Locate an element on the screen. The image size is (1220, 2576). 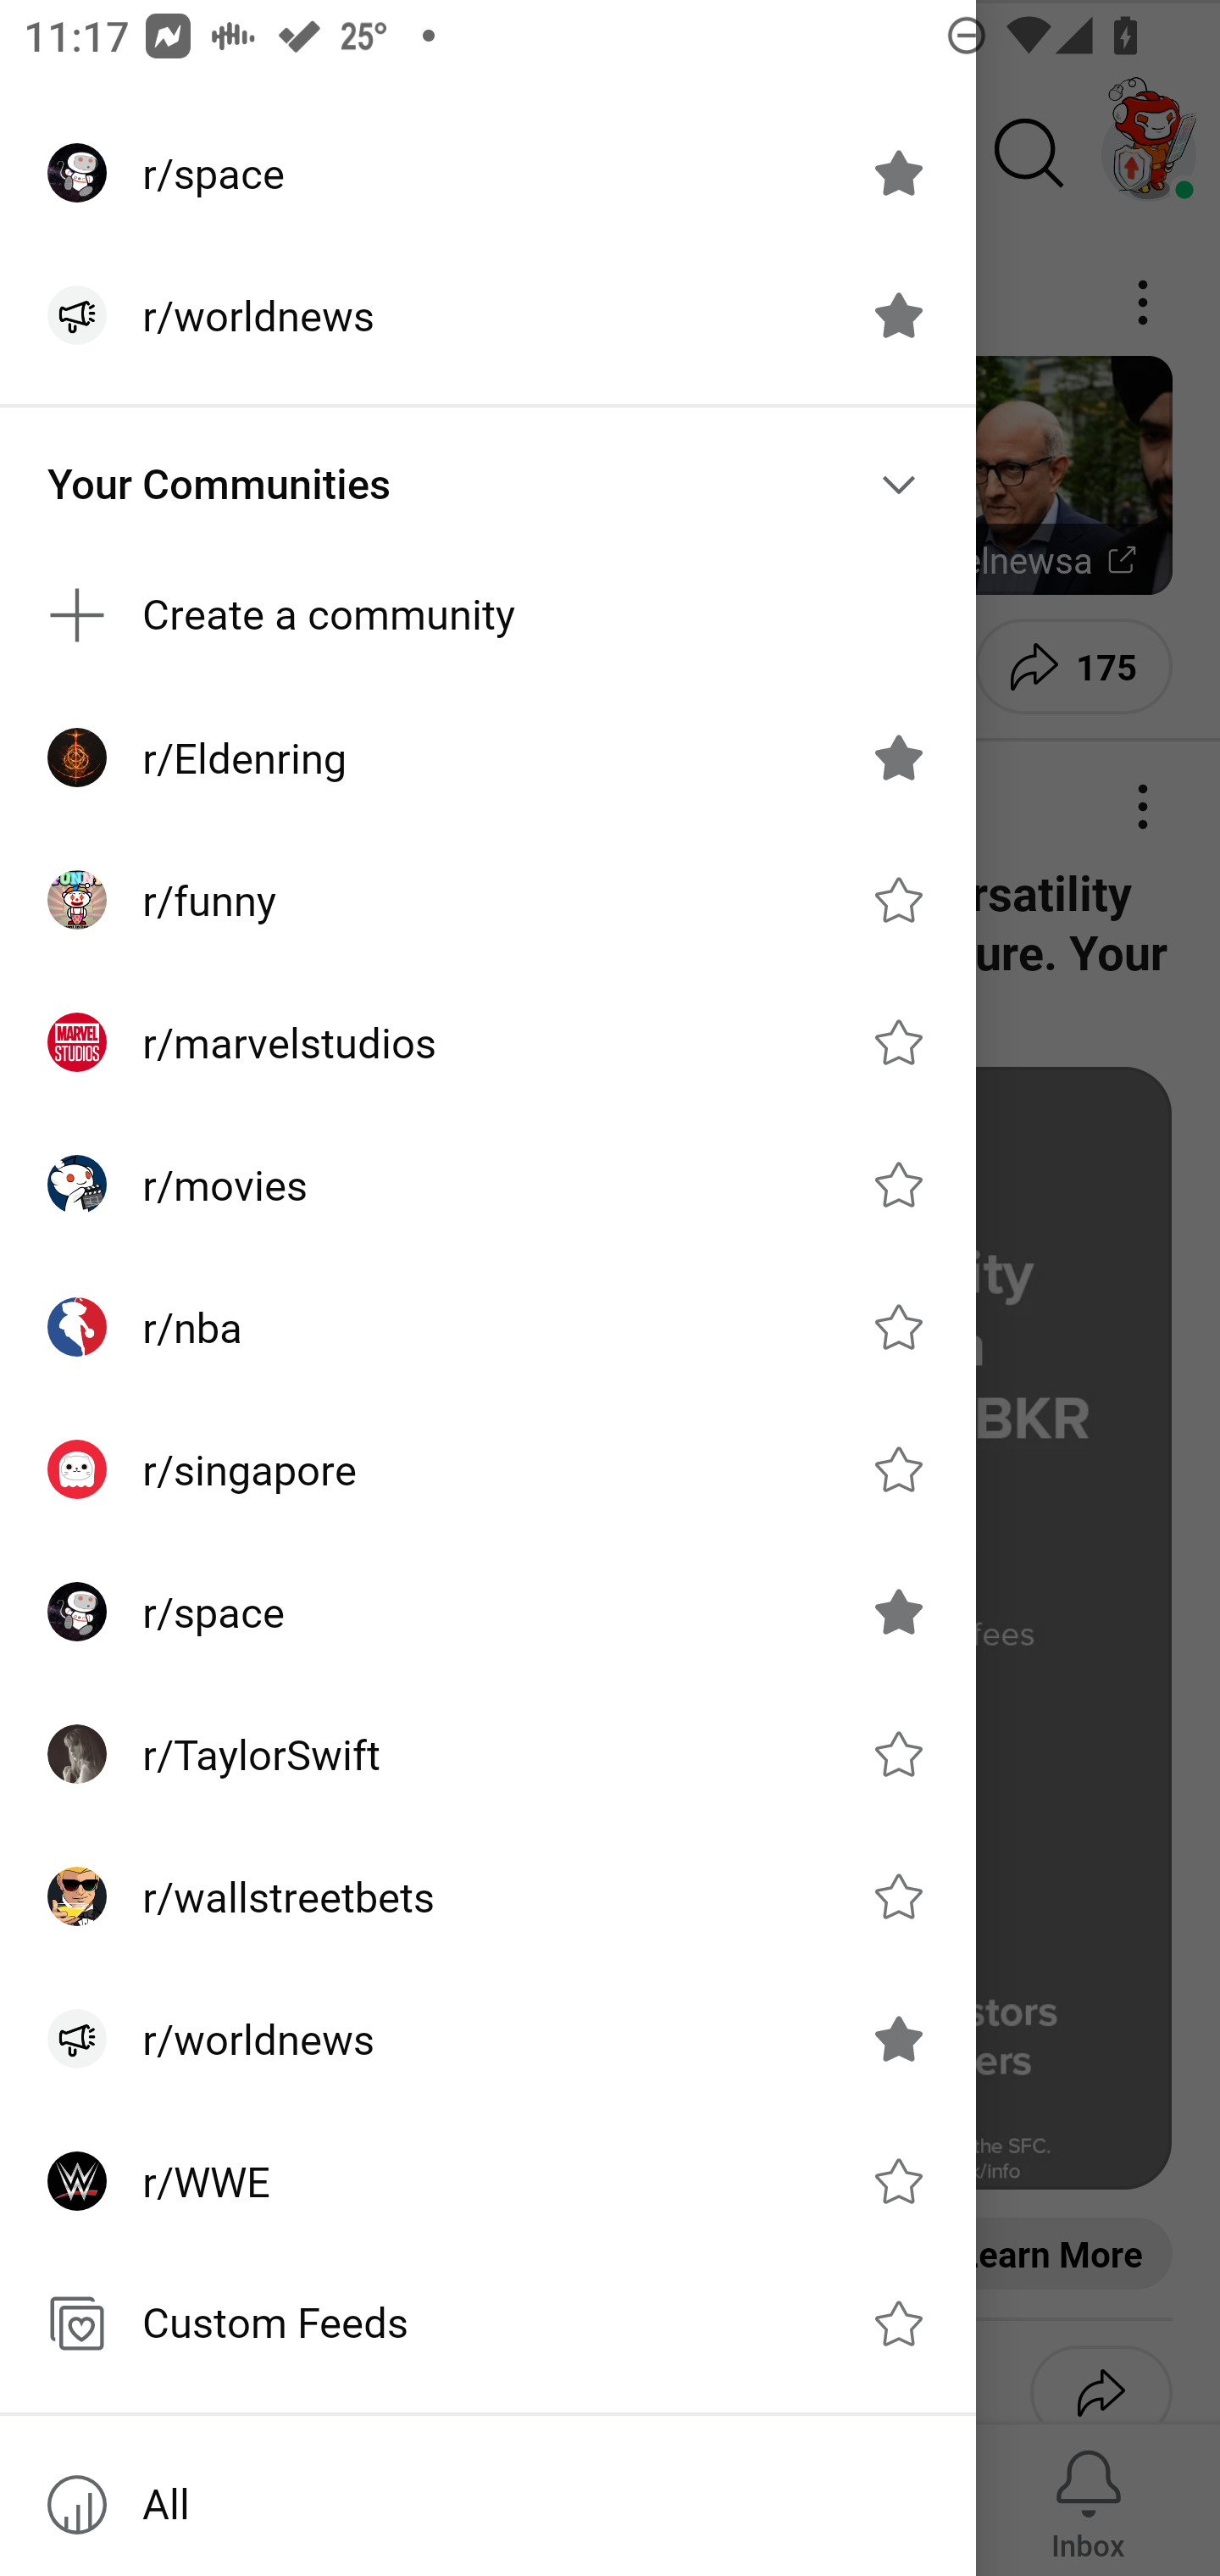
Unfavorite r/worldnews is located at coordinates (898, 315).